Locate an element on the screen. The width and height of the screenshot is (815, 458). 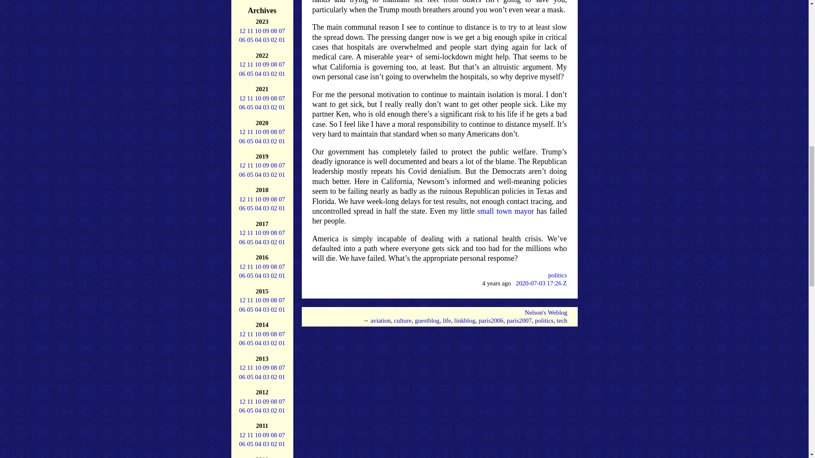
10 is located at coordinates (257, 64).